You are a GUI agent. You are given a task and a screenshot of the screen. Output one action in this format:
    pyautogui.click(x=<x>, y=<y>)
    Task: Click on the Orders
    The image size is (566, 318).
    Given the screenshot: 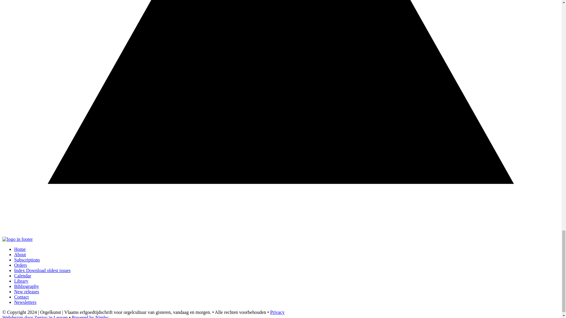 What is the action you would take?
    pyautogui.click(x=21, y=265)
    